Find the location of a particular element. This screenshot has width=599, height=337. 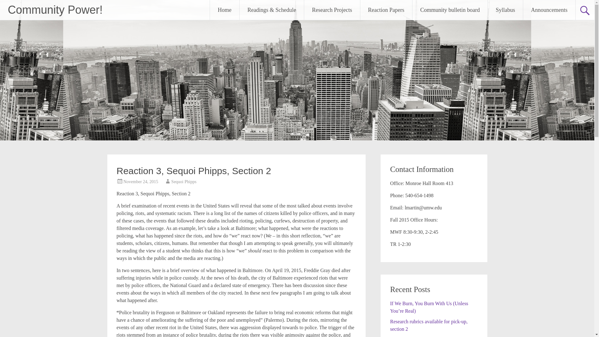

Reaction Papers is located at coordinates (386, 10).